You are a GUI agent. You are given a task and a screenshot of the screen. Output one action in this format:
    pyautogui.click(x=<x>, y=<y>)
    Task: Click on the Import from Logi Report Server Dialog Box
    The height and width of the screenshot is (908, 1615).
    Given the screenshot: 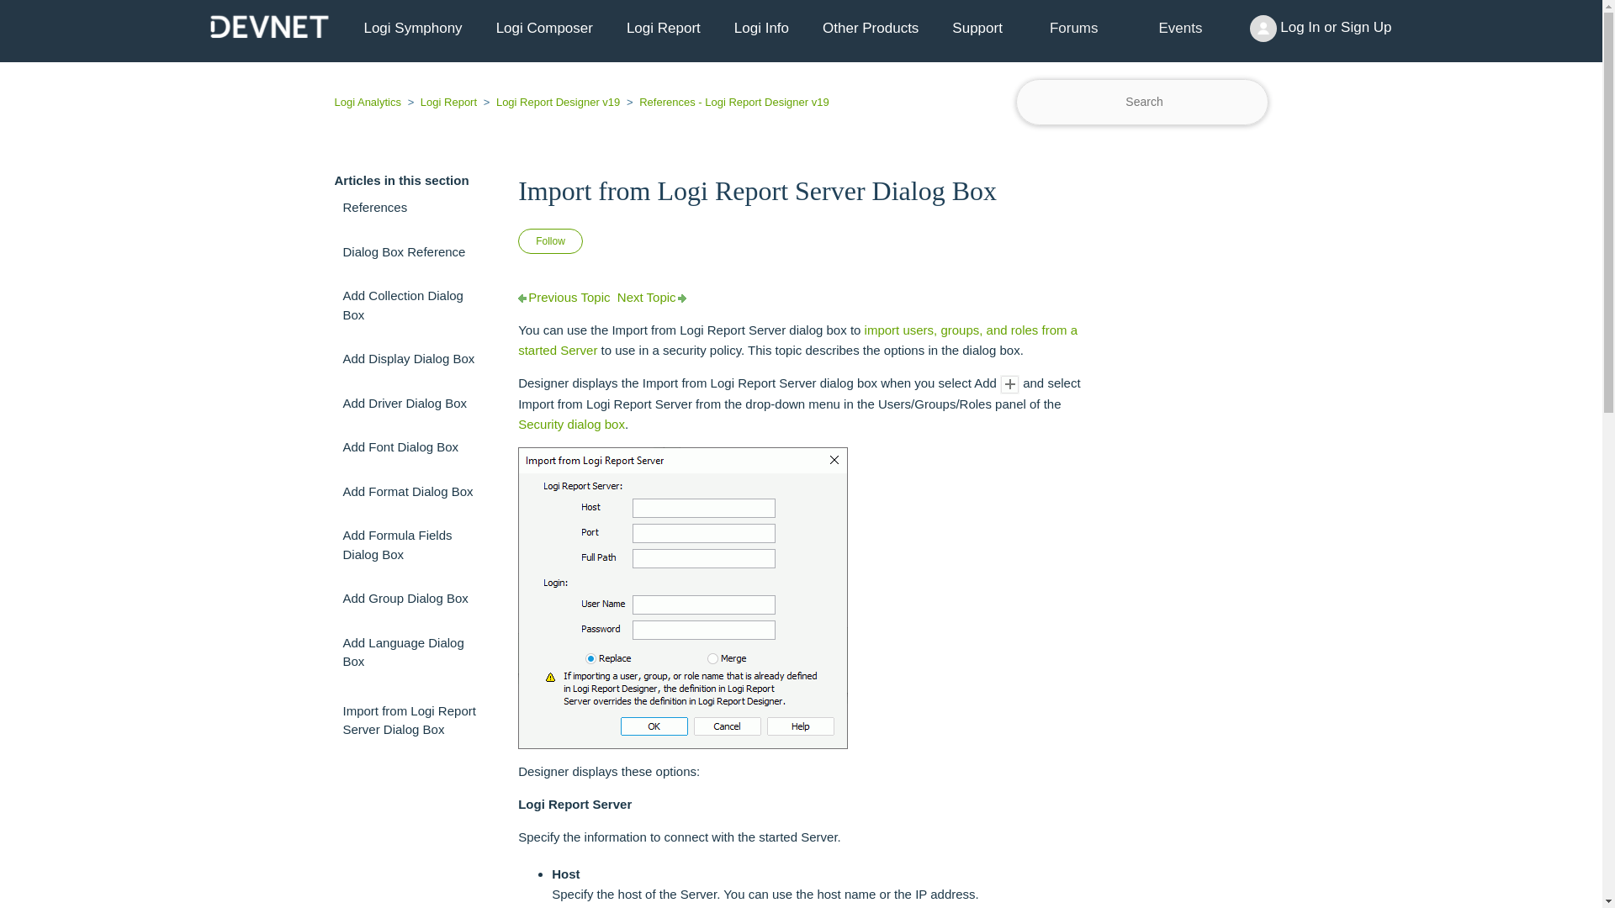 What is the action you would take?
    pyautogui.click(x=801, y=189)
    